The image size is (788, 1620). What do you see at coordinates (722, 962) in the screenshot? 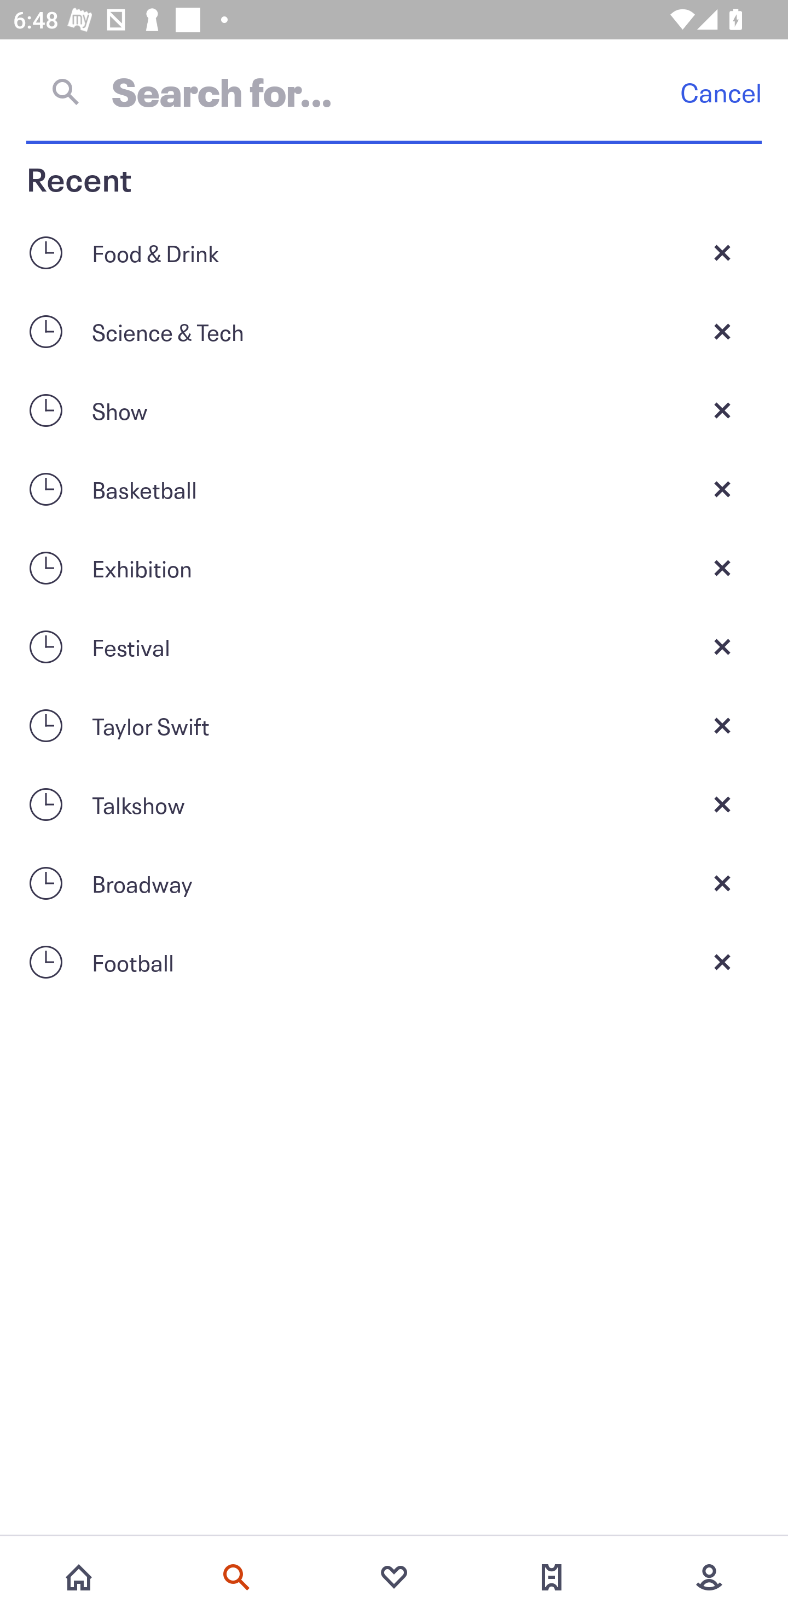
I see `Close current screen` at bounding box center [722, 962].